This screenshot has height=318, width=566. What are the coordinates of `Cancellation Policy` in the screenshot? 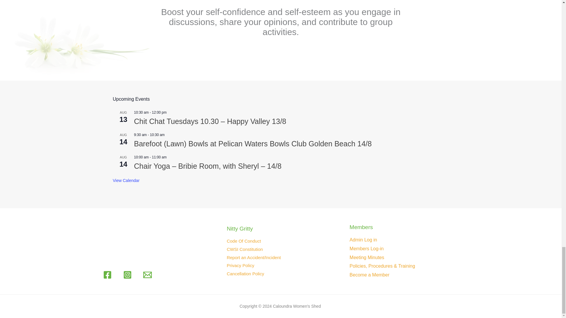 It's located at (245, 274).